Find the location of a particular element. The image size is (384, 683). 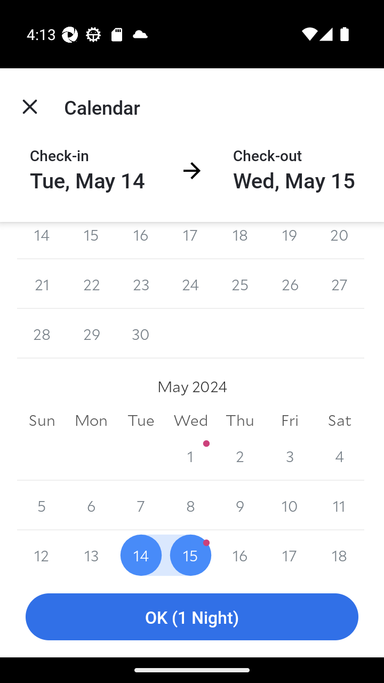

Mon is located at coordinates (92, 419).